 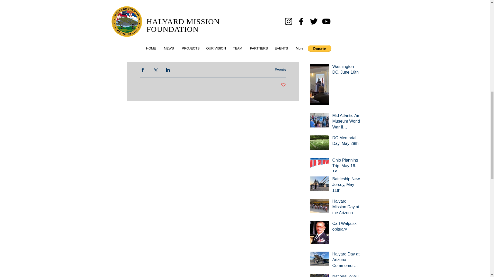 What do you see at coordinates (346, 167) in the screenshot?
I see `Ohio Planning Trip, May 16-18` at bounding box center [346, 167].